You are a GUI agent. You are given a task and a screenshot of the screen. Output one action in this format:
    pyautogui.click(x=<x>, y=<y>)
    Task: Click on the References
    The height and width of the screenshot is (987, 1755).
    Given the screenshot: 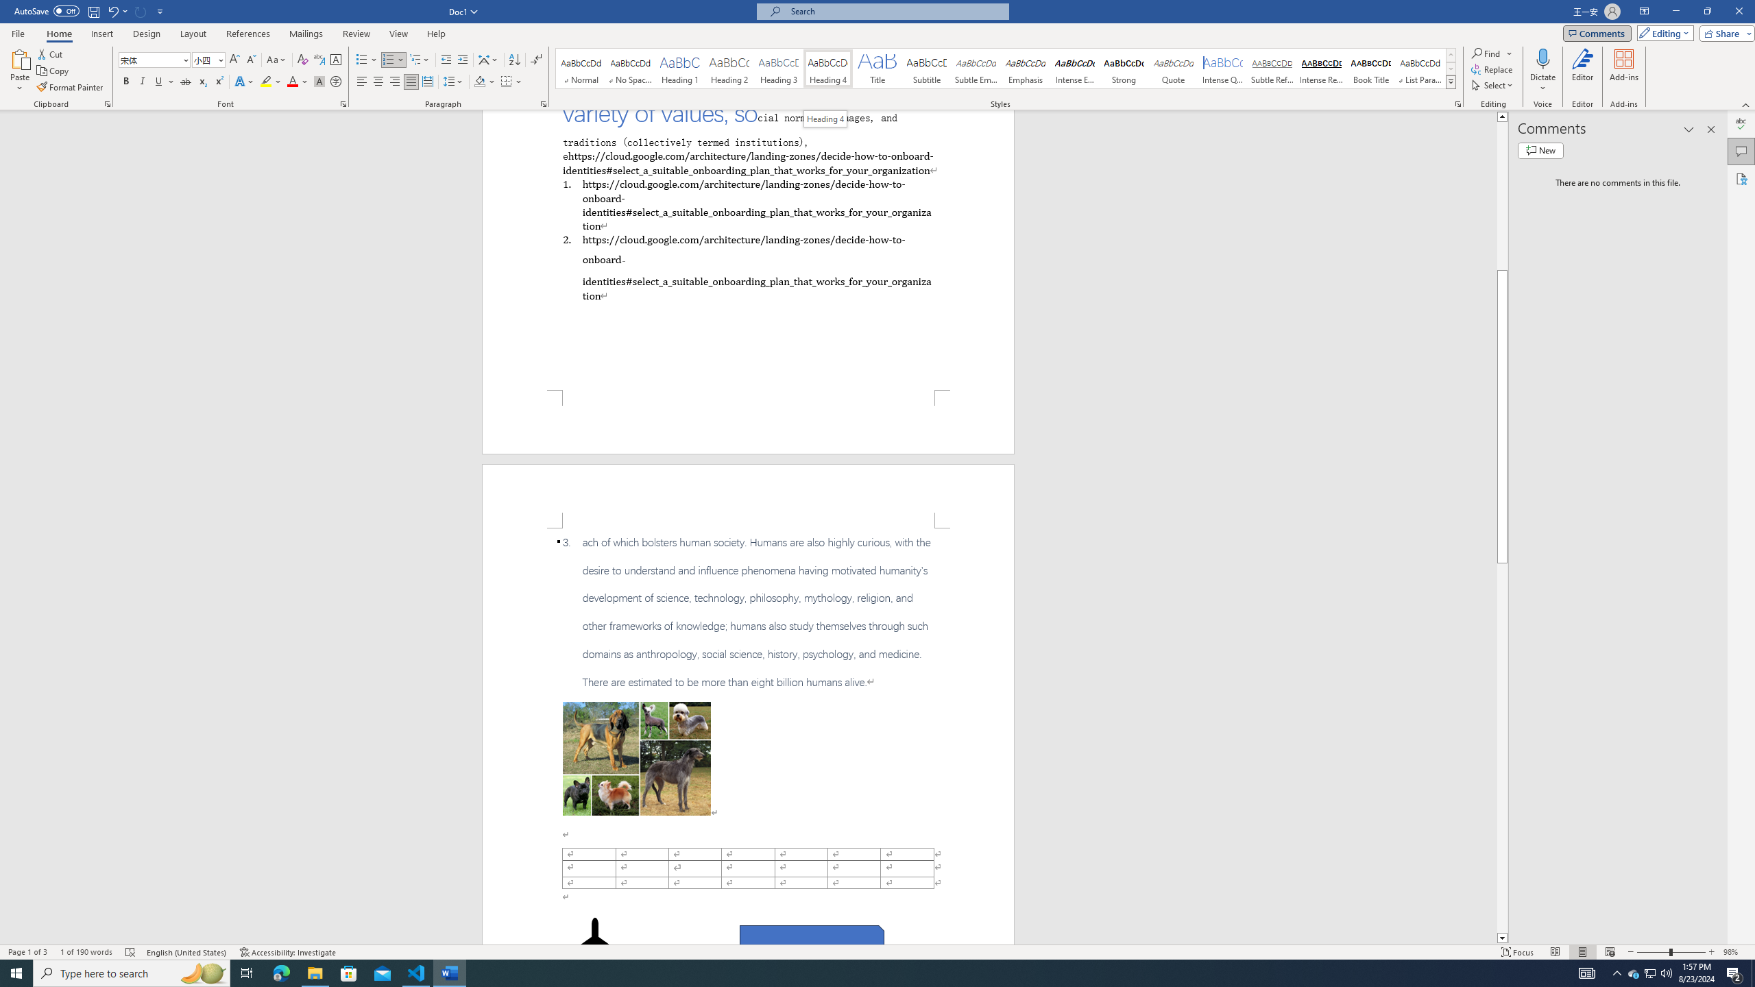 What is the action you would take?
    pyautogui.click(x=248, y=34)
    